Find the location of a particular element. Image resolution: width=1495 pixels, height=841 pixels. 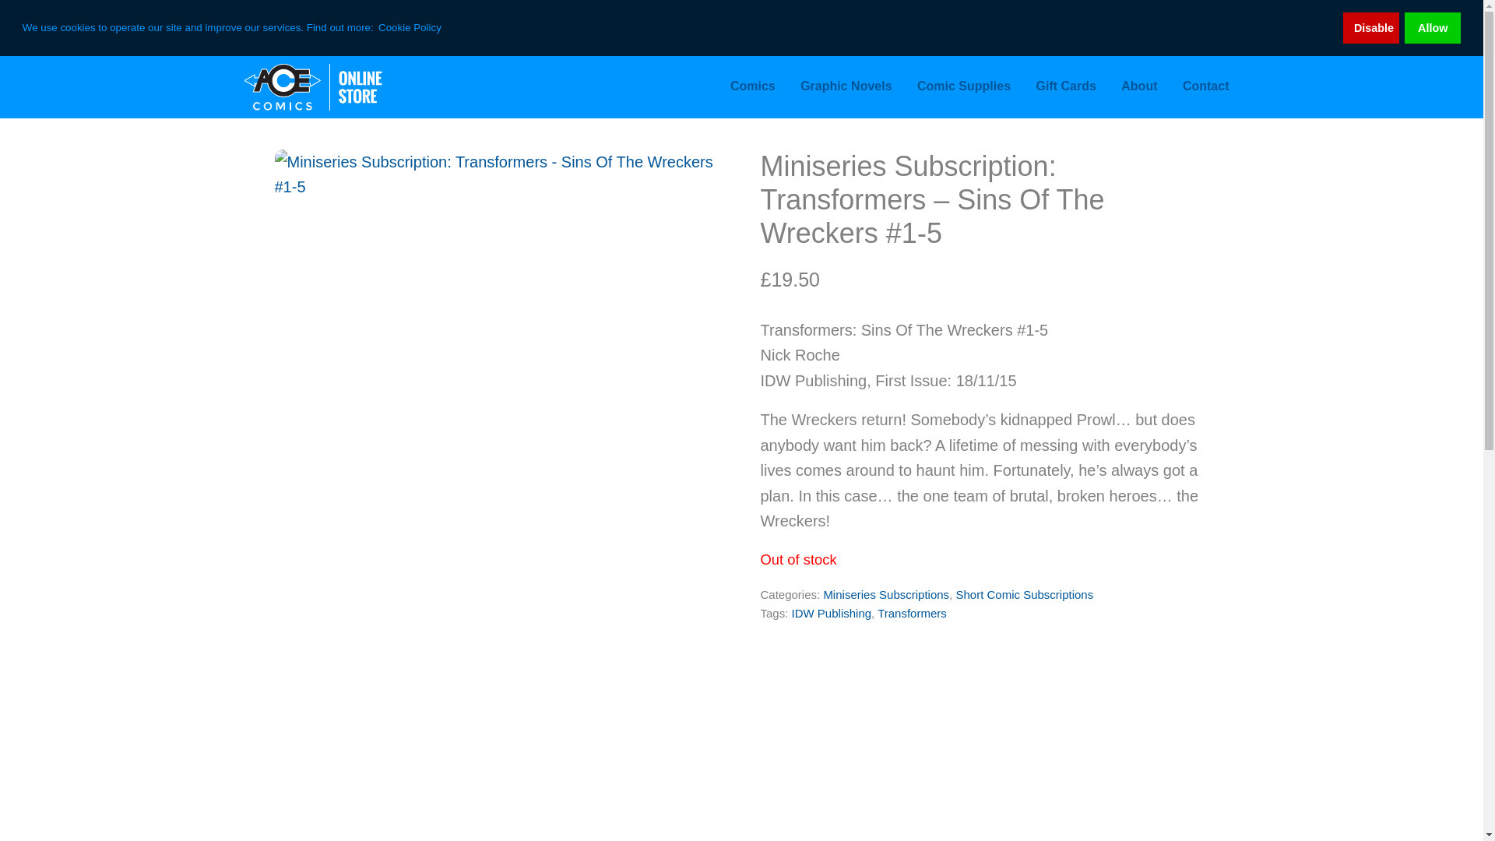

About ACE Comics is located at coordinates (1138, 86).